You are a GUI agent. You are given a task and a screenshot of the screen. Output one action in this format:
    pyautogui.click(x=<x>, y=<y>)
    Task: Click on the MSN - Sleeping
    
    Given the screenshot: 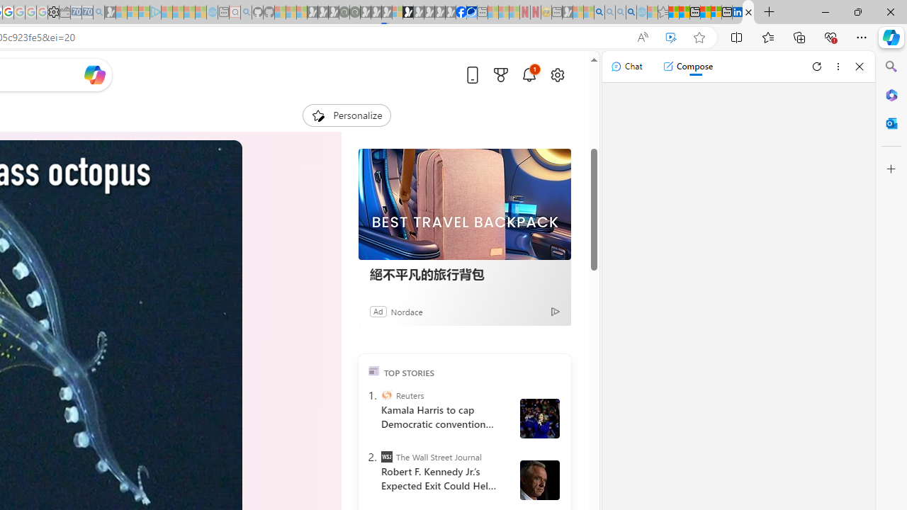 What is the action you would take?
    pyautogui.click(x=567, y=13)
    